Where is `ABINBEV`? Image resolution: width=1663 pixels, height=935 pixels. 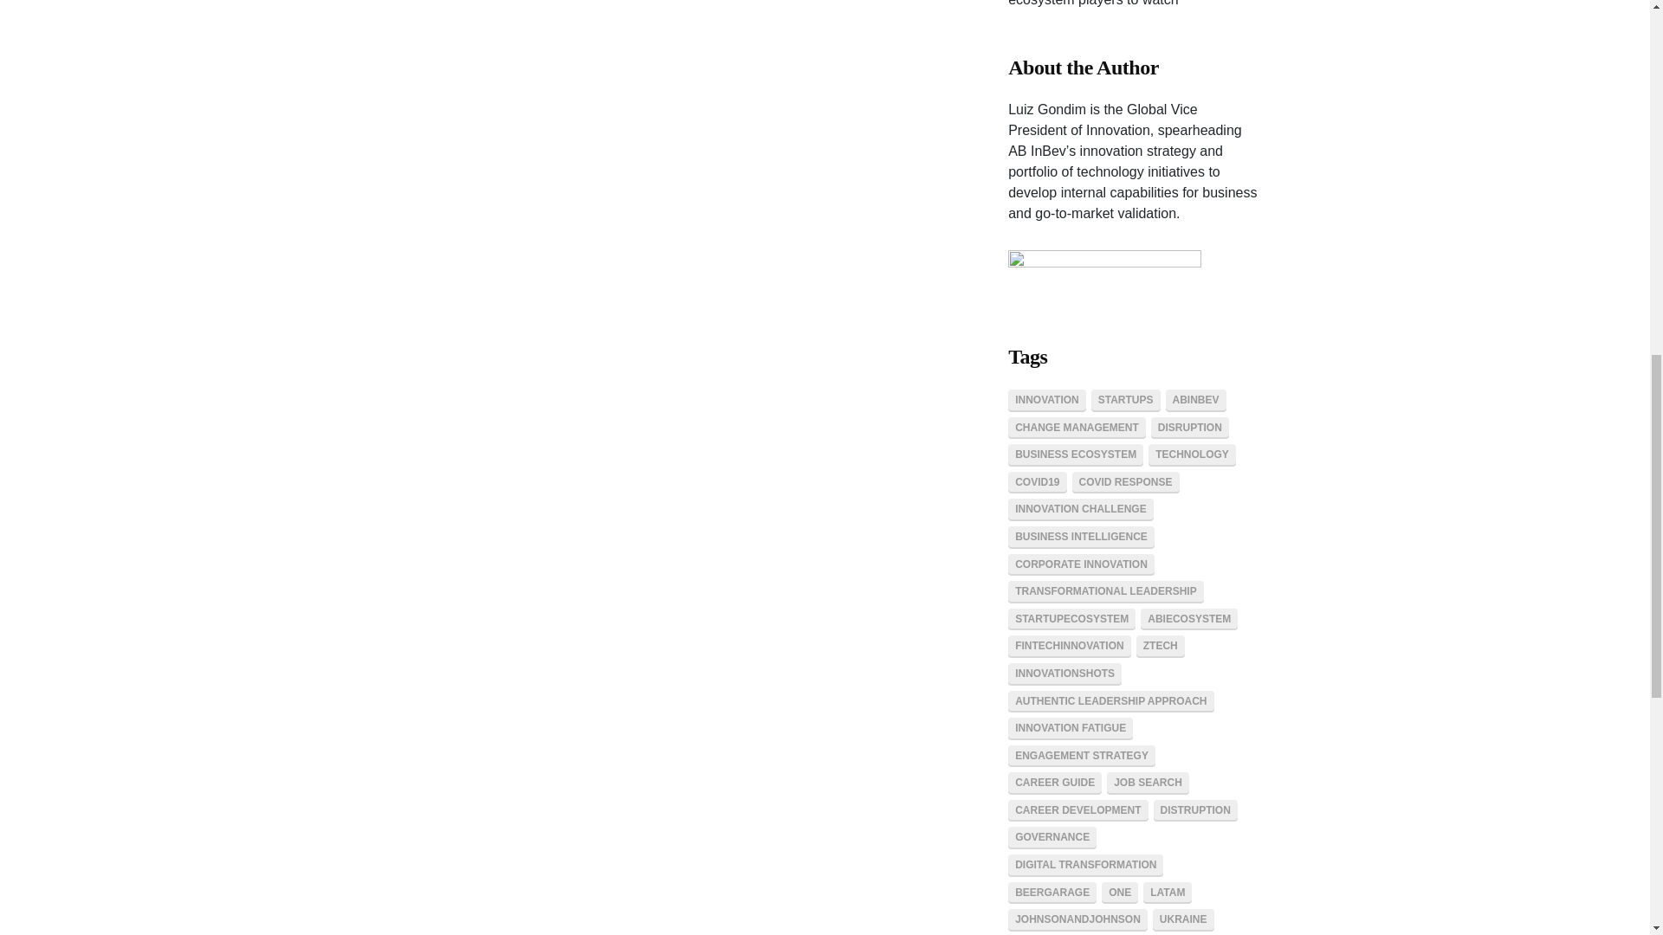 ABINBEV is located at coordinates (1195, 401).